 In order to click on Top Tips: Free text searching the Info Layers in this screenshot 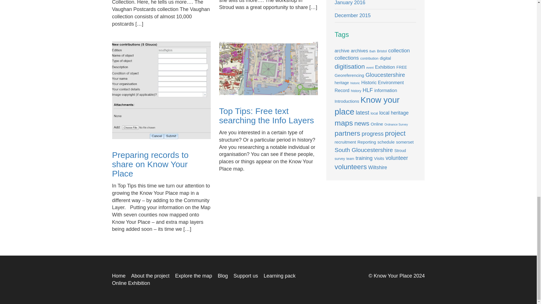, I will do `click(267, 115)`.